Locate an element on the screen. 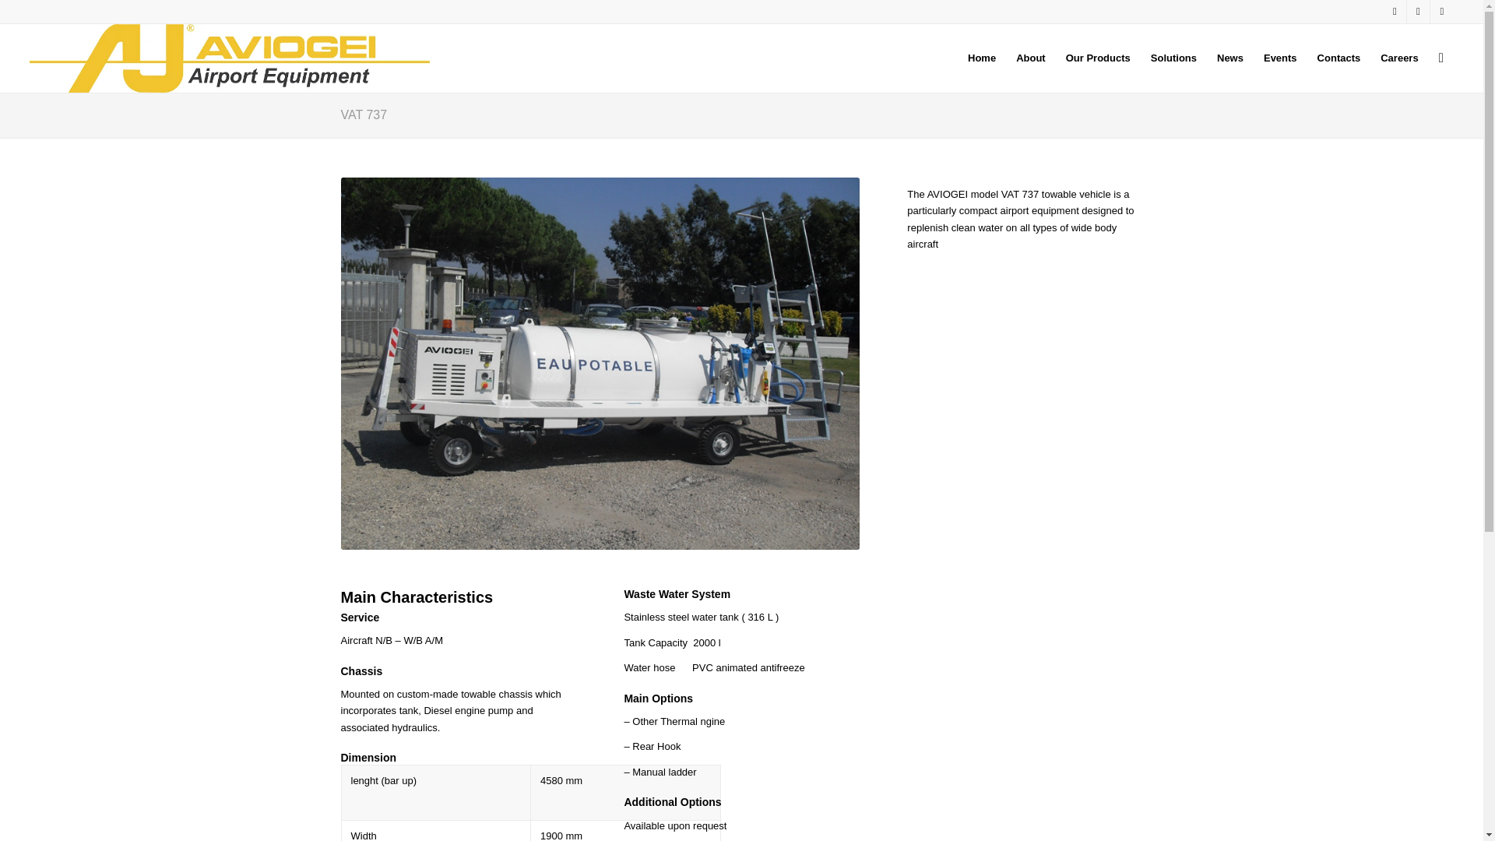  VAT 737 is located at coordinates (364, 114).